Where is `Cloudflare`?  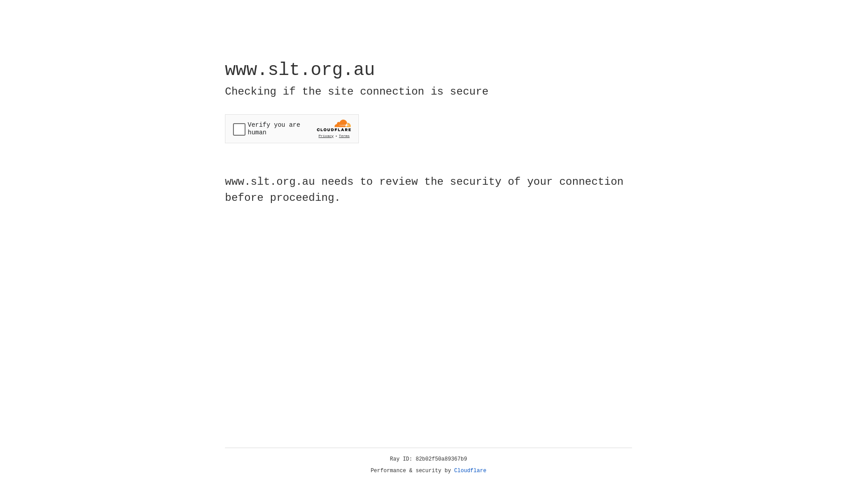
Cloudflare is located at coordinates (470, 471).